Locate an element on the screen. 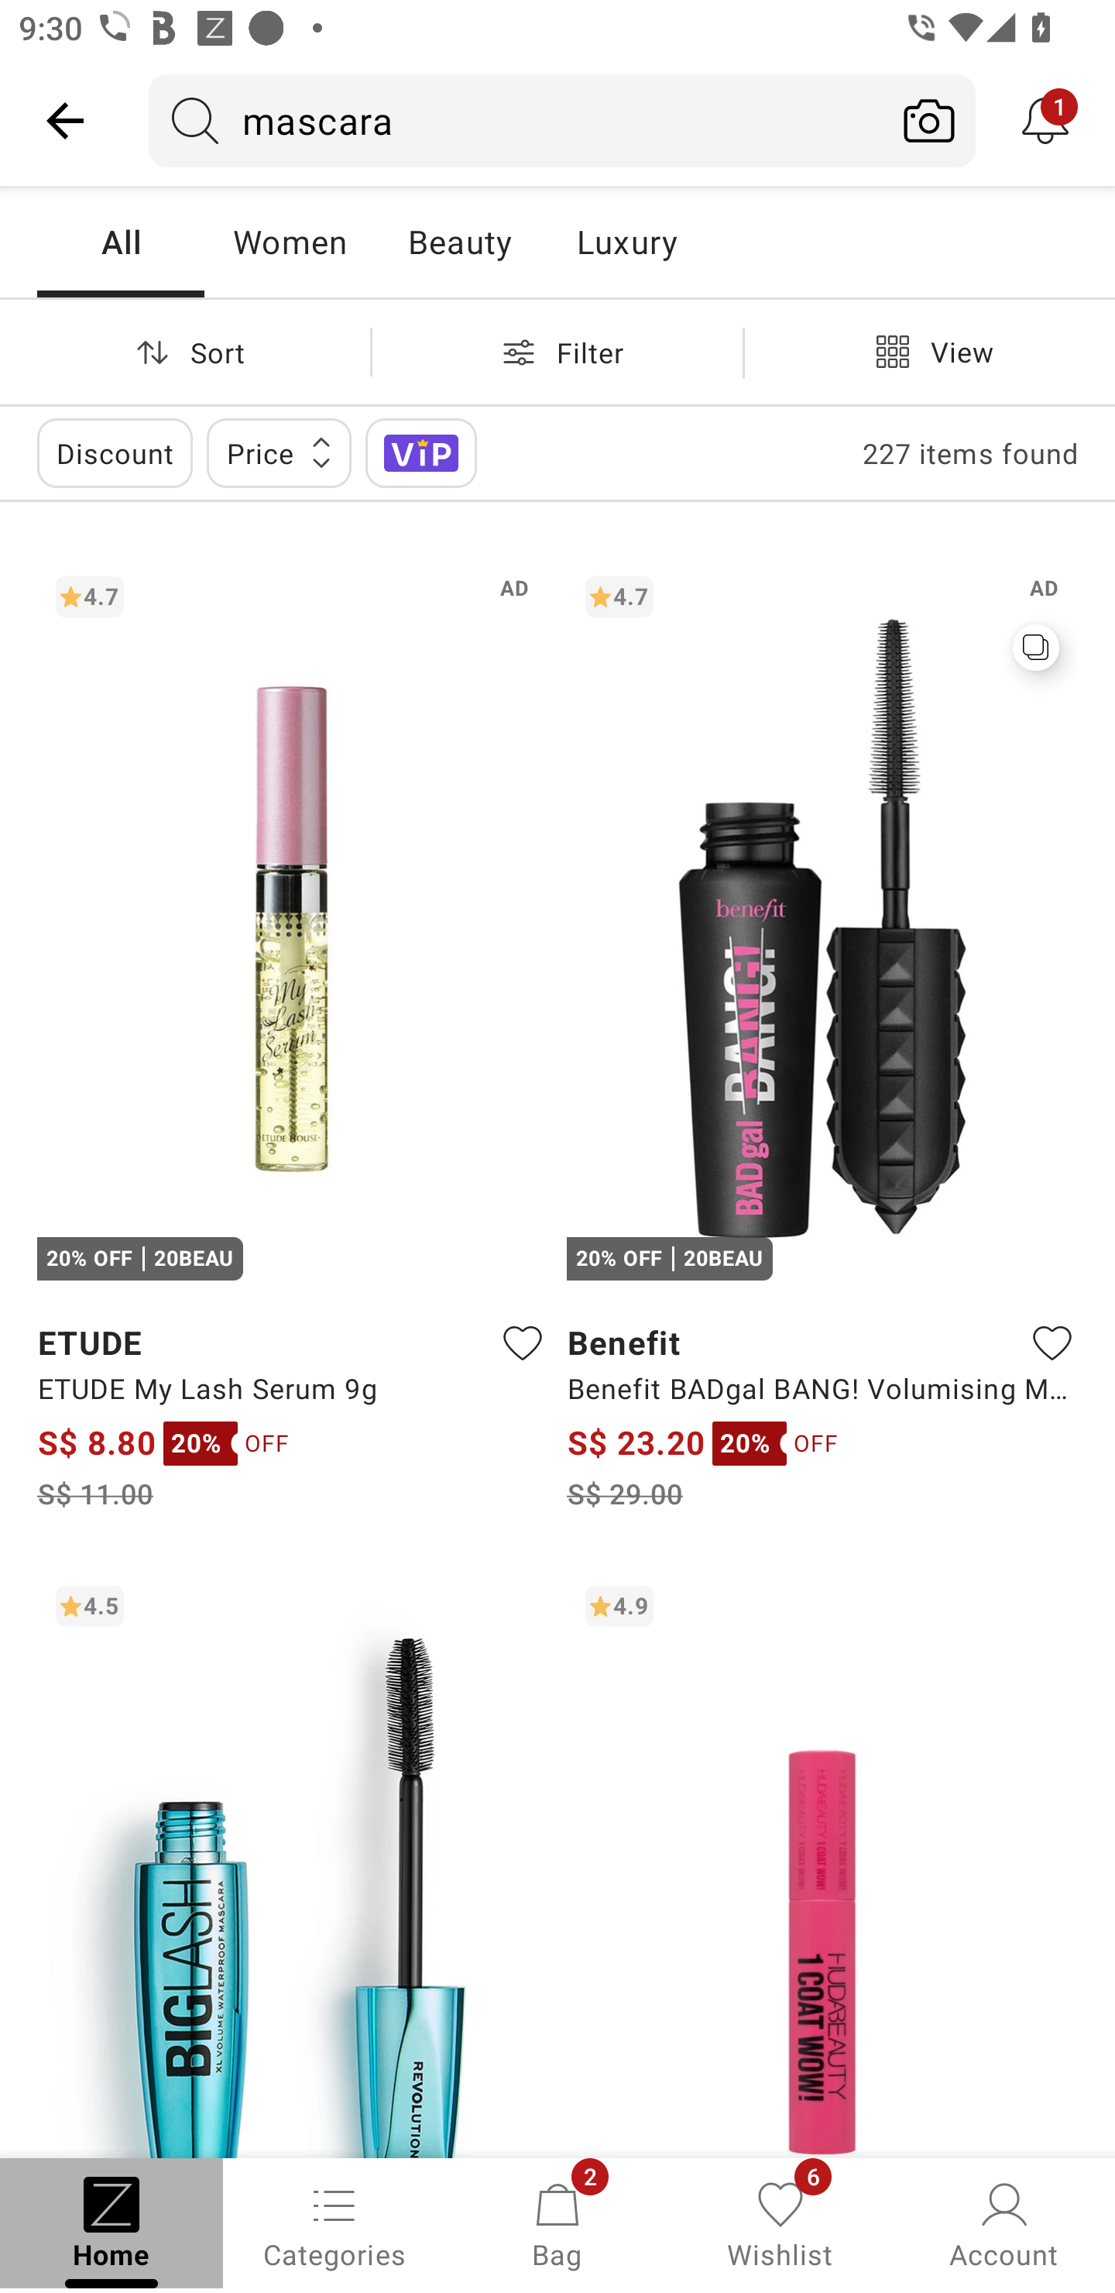 The image size is (1115, 2293). mascara is located at coordinates (516, 120).